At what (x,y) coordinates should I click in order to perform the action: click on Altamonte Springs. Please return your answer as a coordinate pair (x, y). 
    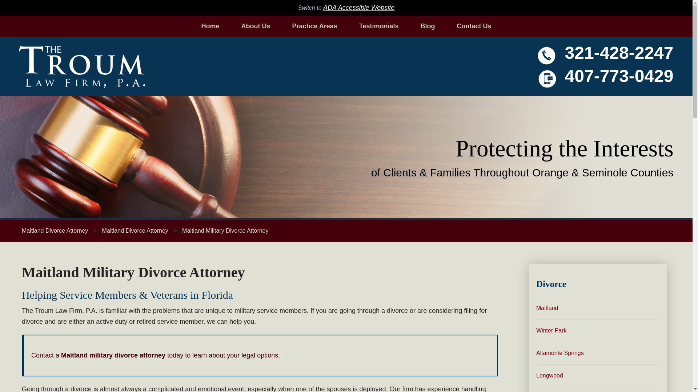
    Looking at the image, I should click on (598, 353).